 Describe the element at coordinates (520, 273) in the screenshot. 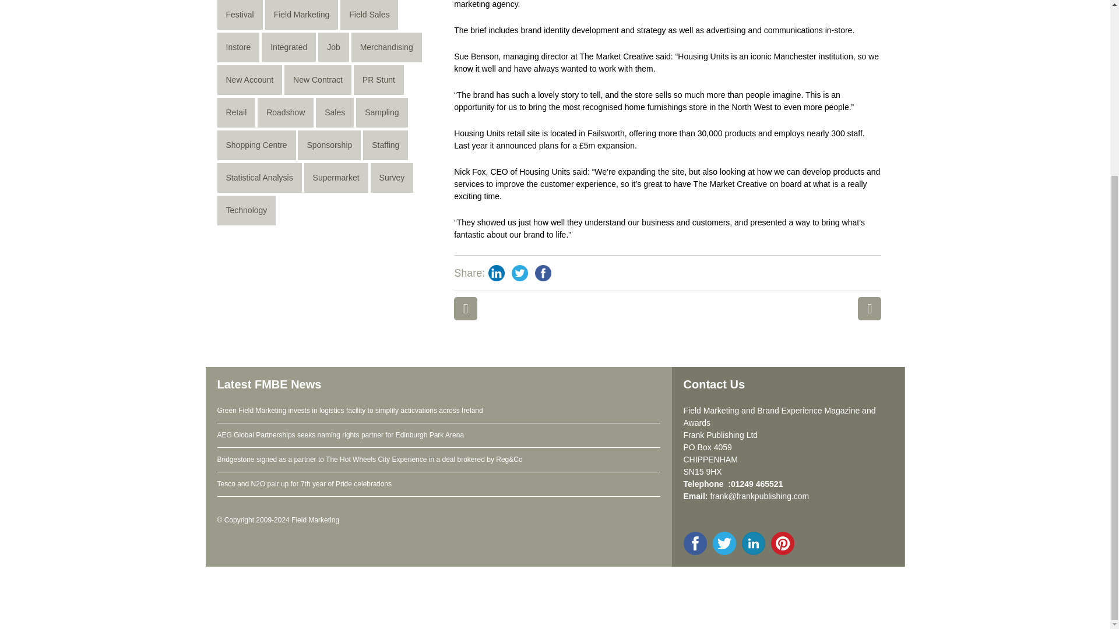

I see `Twitter` at that location.